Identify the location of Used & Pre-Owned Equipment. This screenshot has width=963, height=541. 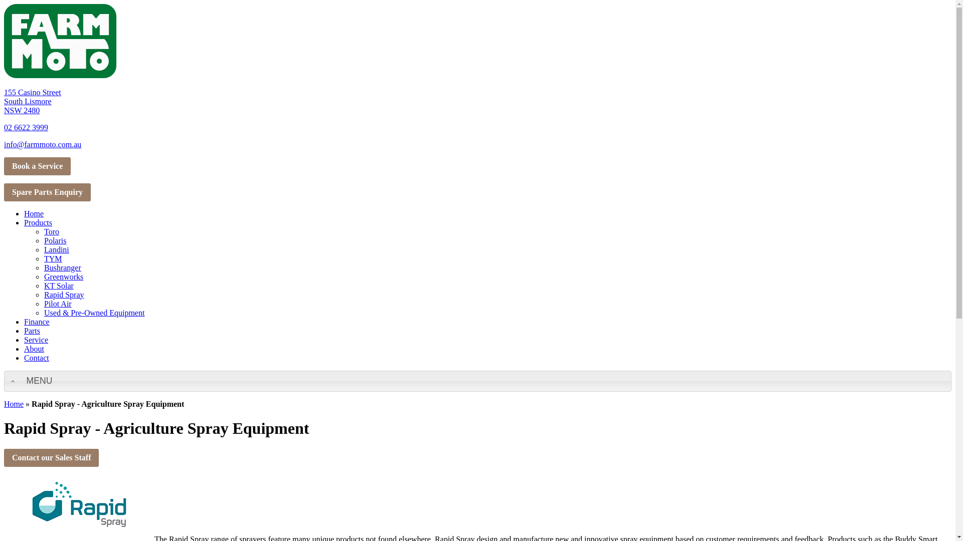
(94, 313).